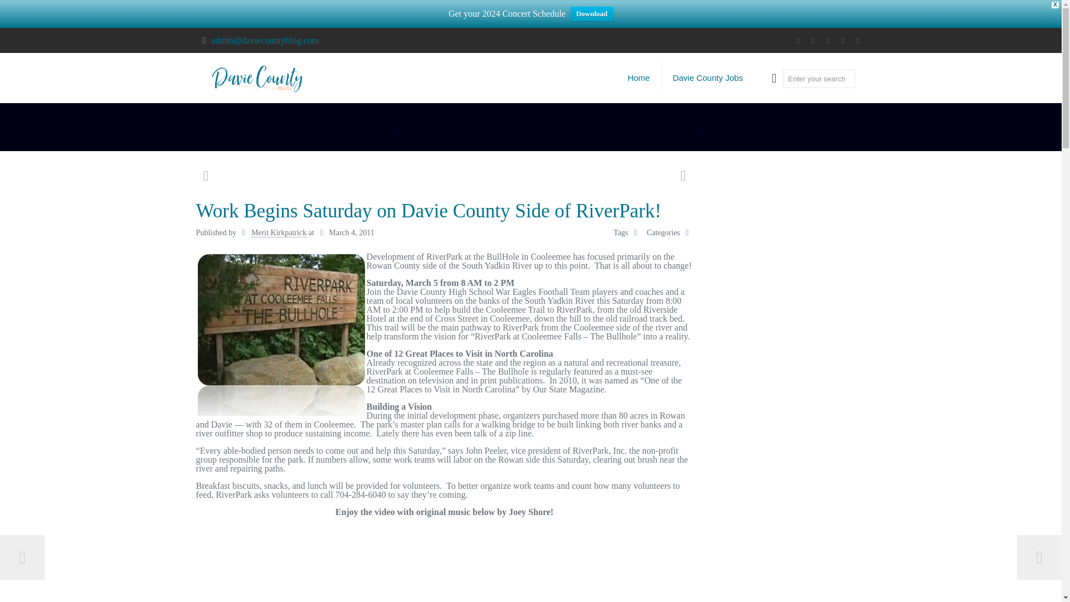  What do you see at coordinates (843, 40) in the screenshot?
I see `RSS` at bounding box center [843, 40].